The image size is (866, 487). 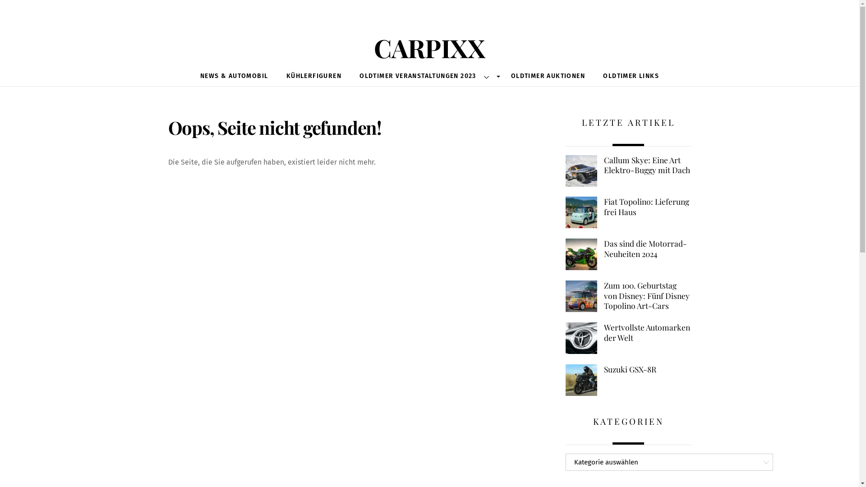 I want to click on OLDTIMER LINKS, so click(x=631, y=77).